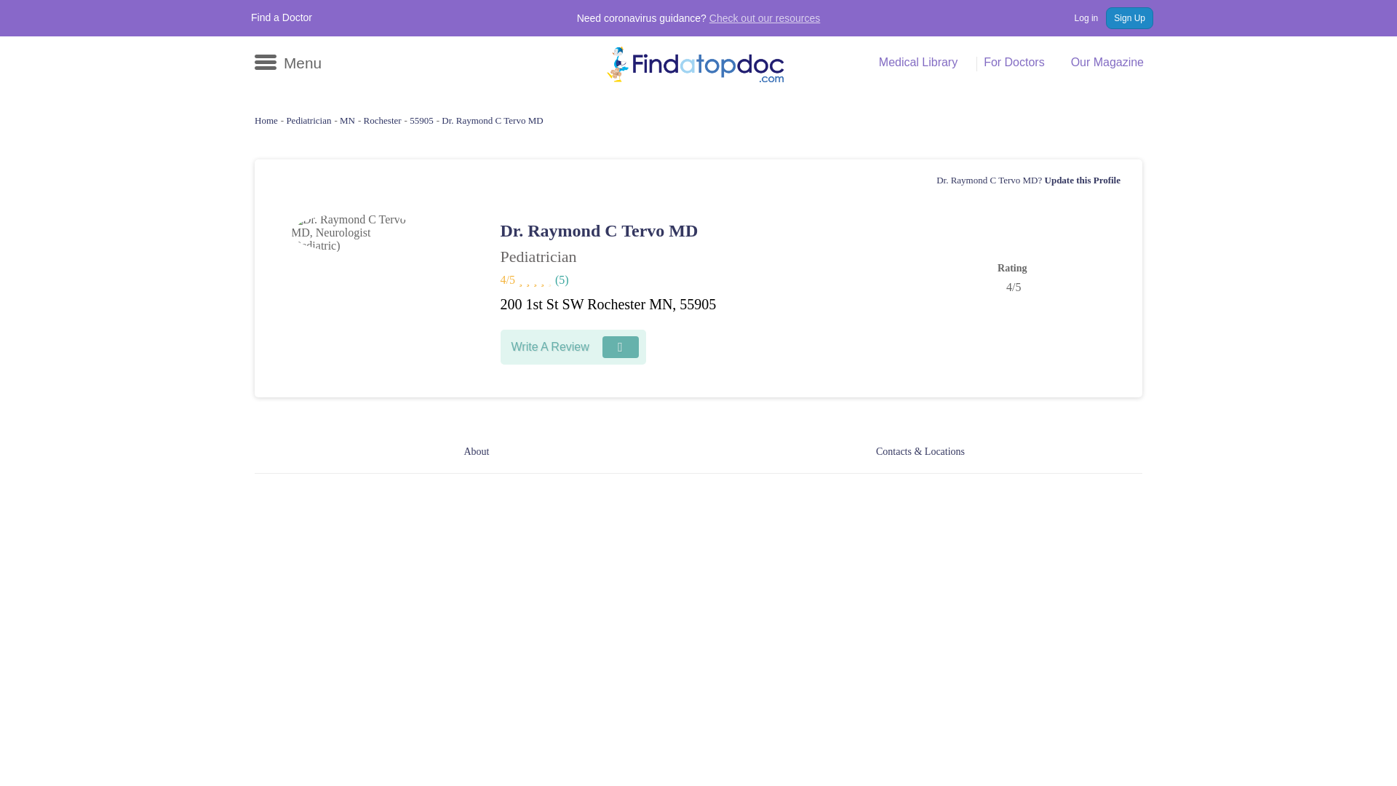 The height and width of the screenshot is (786, 1397). Describe the element at coordinates (765, 18) in the screenshot. I see `Check out our resources` at that location.